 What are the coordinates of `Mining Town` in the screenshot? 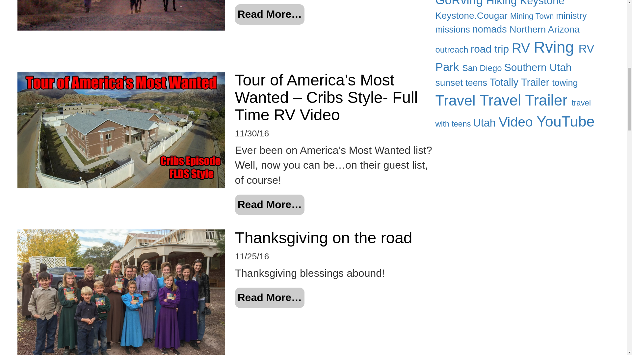 It's located at (533, 16).